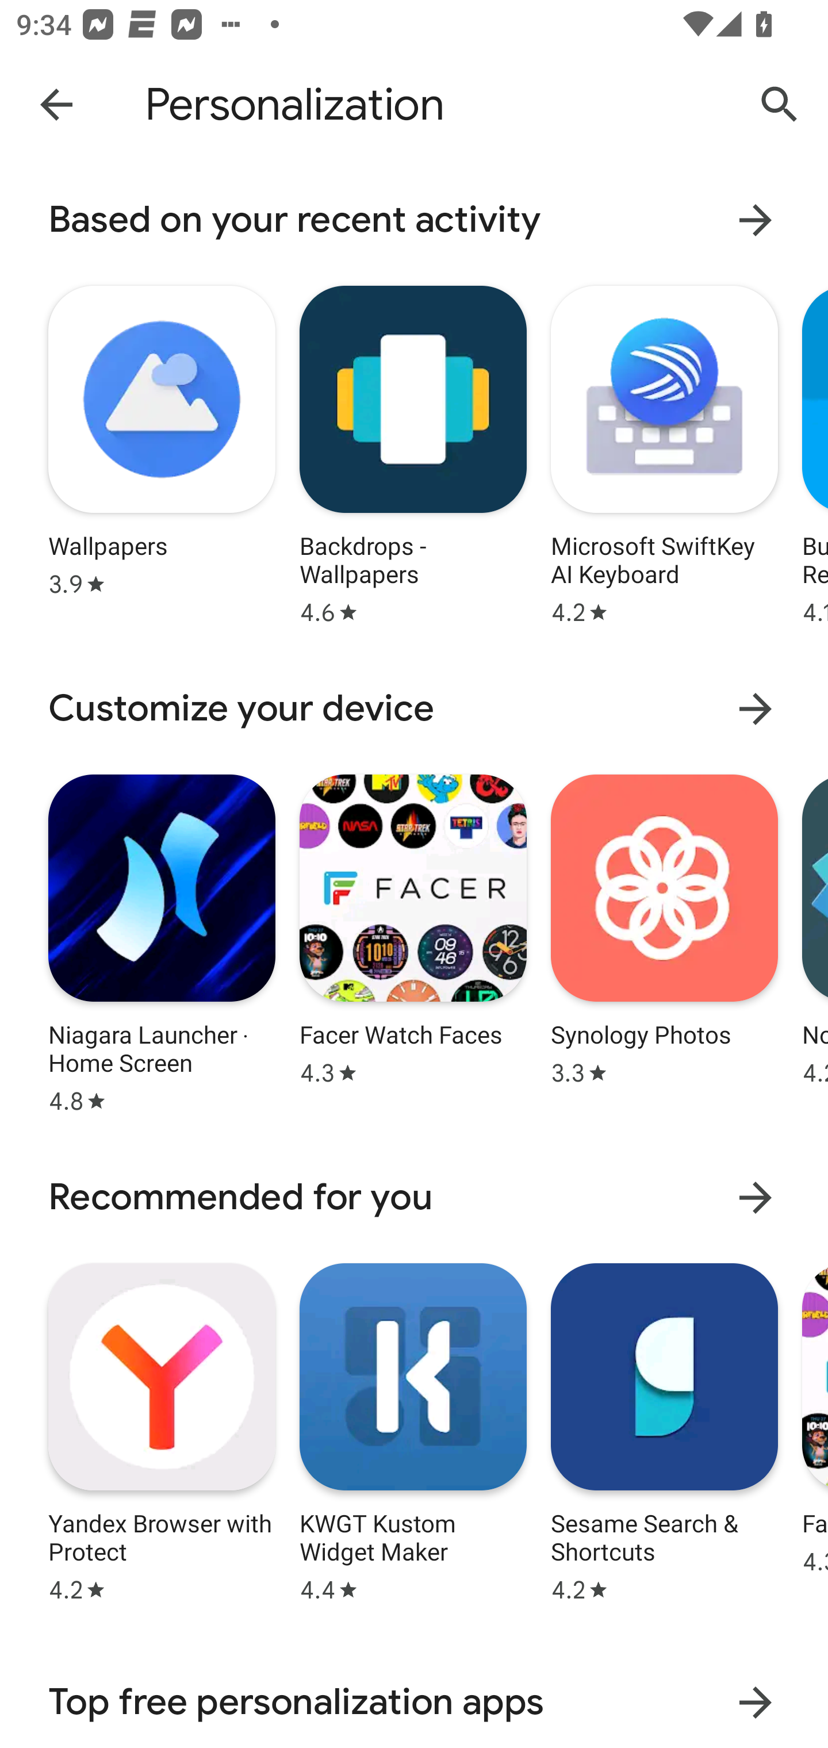  I want to click on App: KWGT Kustom Widget Maker
Star rating: 4.4


, so click(413, 1429).